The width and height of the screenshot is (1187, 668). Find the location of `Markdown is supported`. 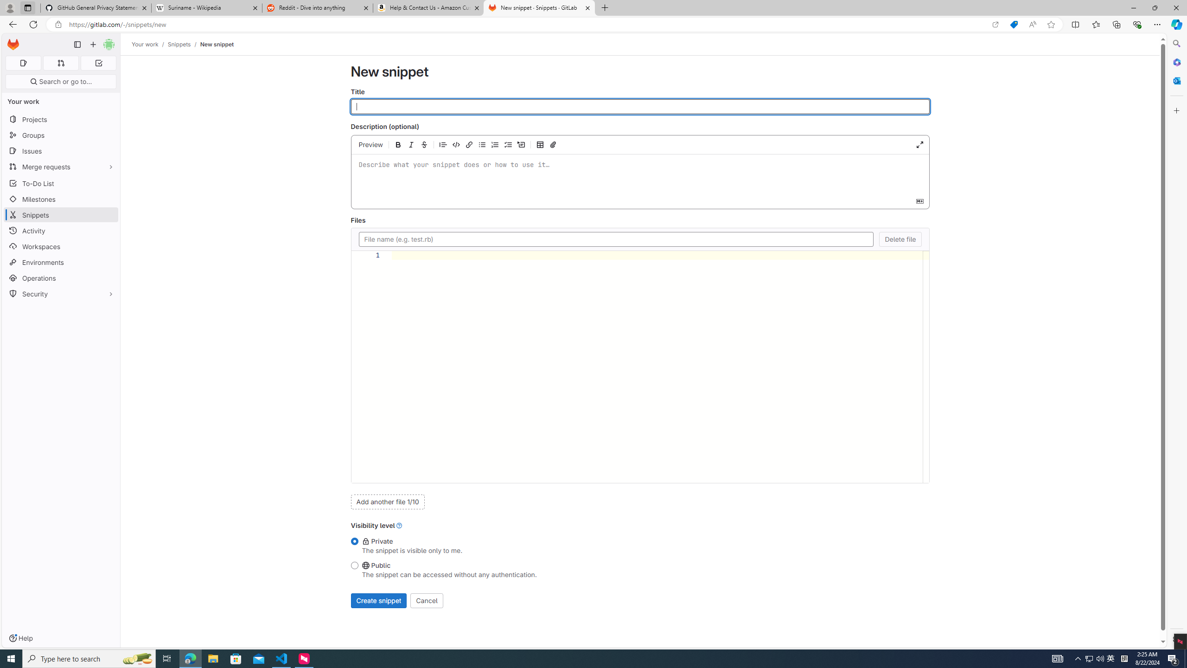

Markdown is supported is located at coordinates (919, 201).